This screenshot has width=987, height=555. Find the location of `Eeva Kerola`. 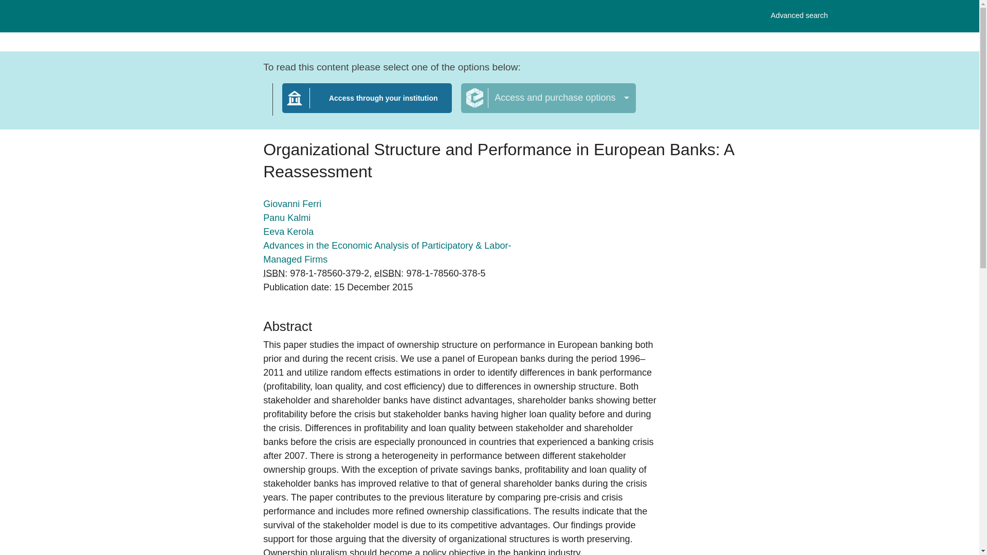

Eeva Kerola is located at coordinates (367, 104).